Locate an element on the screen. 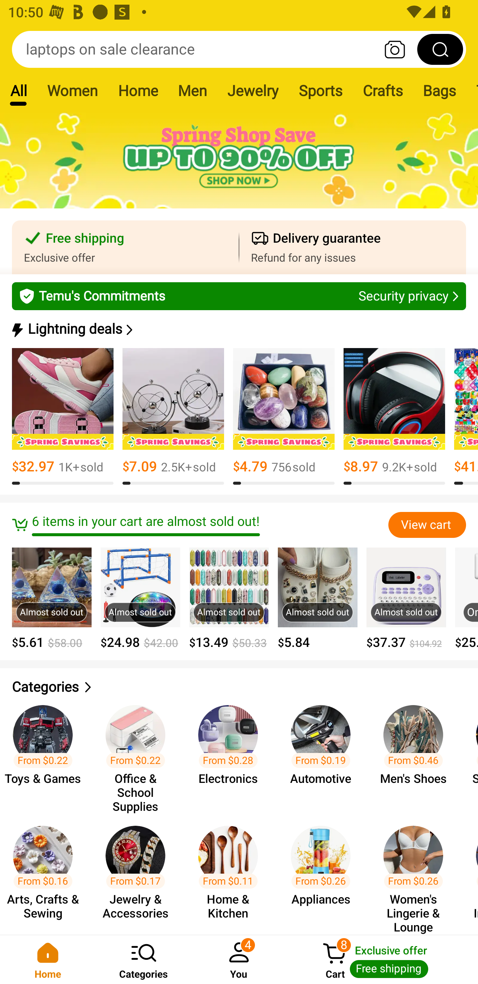  From $0.17 Jewelry & Accessories is located at coordinates (139, 874).